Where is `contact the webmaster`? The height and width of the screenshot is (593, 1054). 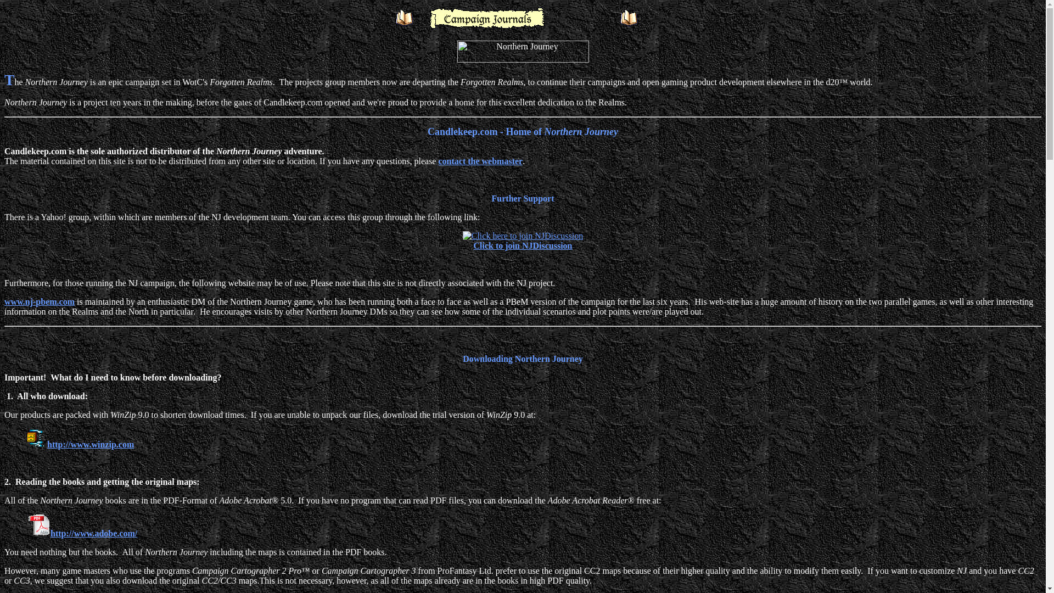
contact the webmaster is located at coordinates (480, 161).